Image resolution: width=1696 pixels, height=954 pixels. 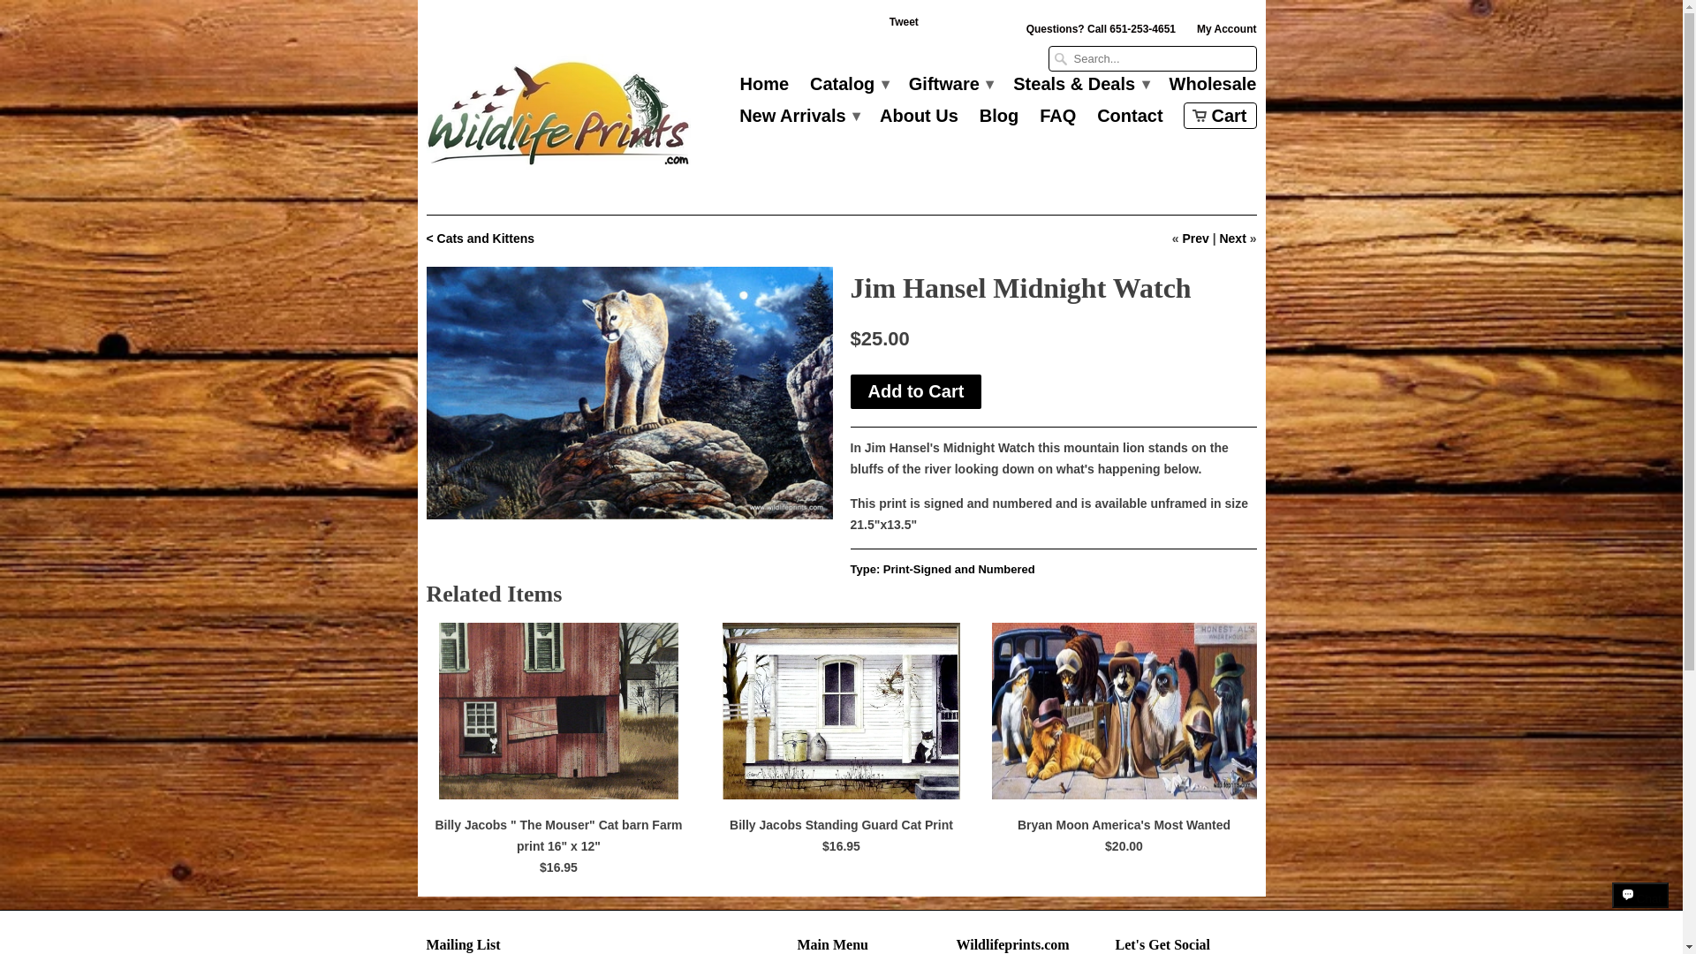 I want to click on Questions? Call 651-253-4651, so click(x=1101, y=33).